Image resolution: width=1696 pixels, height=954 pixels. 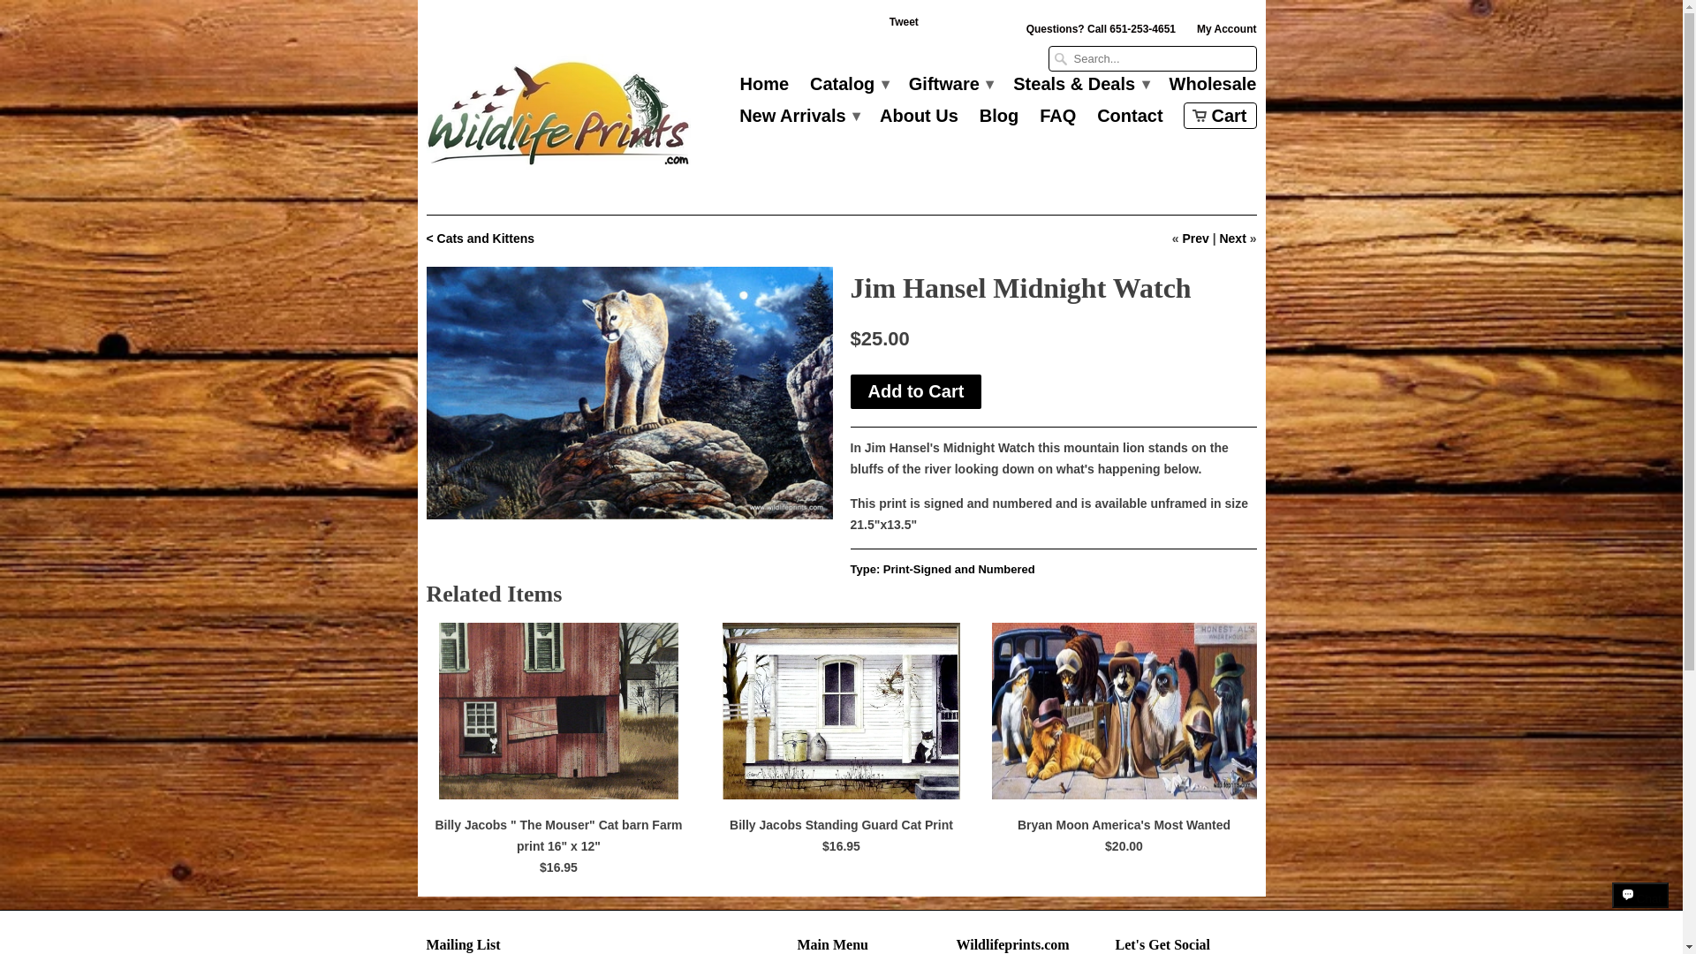 I want to click on Questions? Call 651-253-4651, so click(x=1101, y=33).